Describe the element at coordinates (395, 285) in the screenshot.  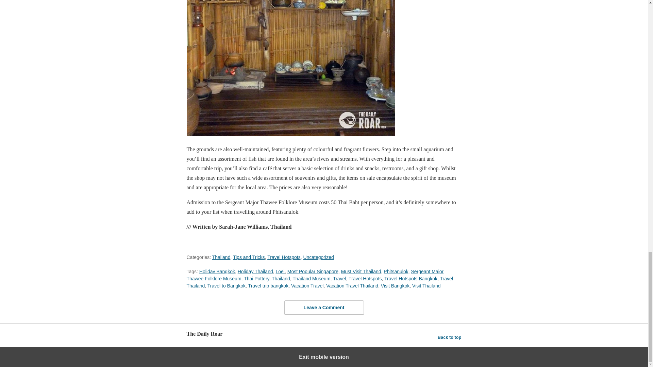
I see `Visit Bangkok` at that location.